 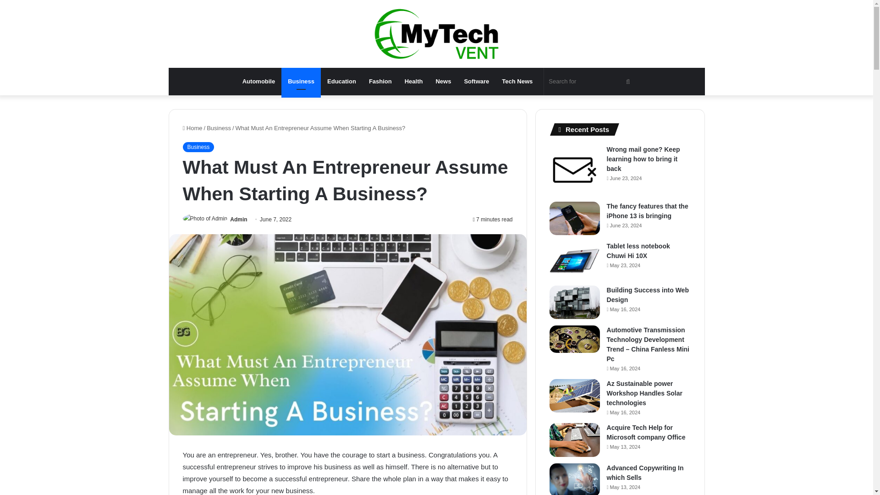 What do you see at coordinates (301, 82) in the screenshot?
I see `Business` at bounding box center [301, 82].